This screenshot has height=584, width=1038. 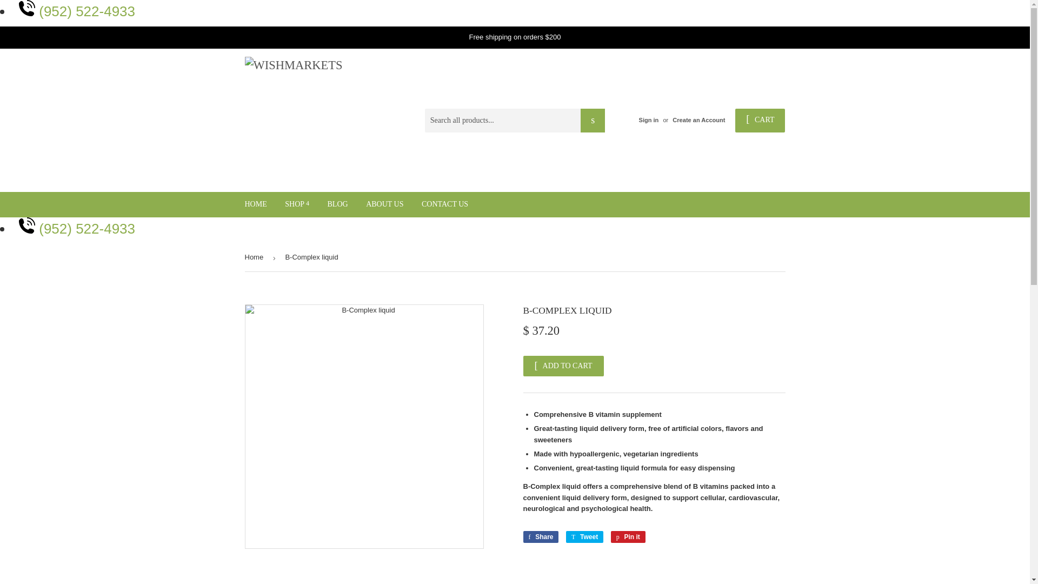 I want to click on Search, so click(x=593, y=120).